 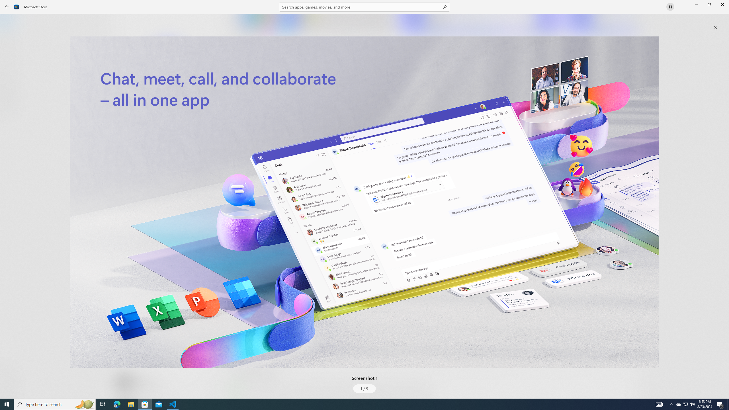 What do you see at coordinates (364, 202) in the screenshot?
I see `Class: Image` at bounding box center [364, 202].